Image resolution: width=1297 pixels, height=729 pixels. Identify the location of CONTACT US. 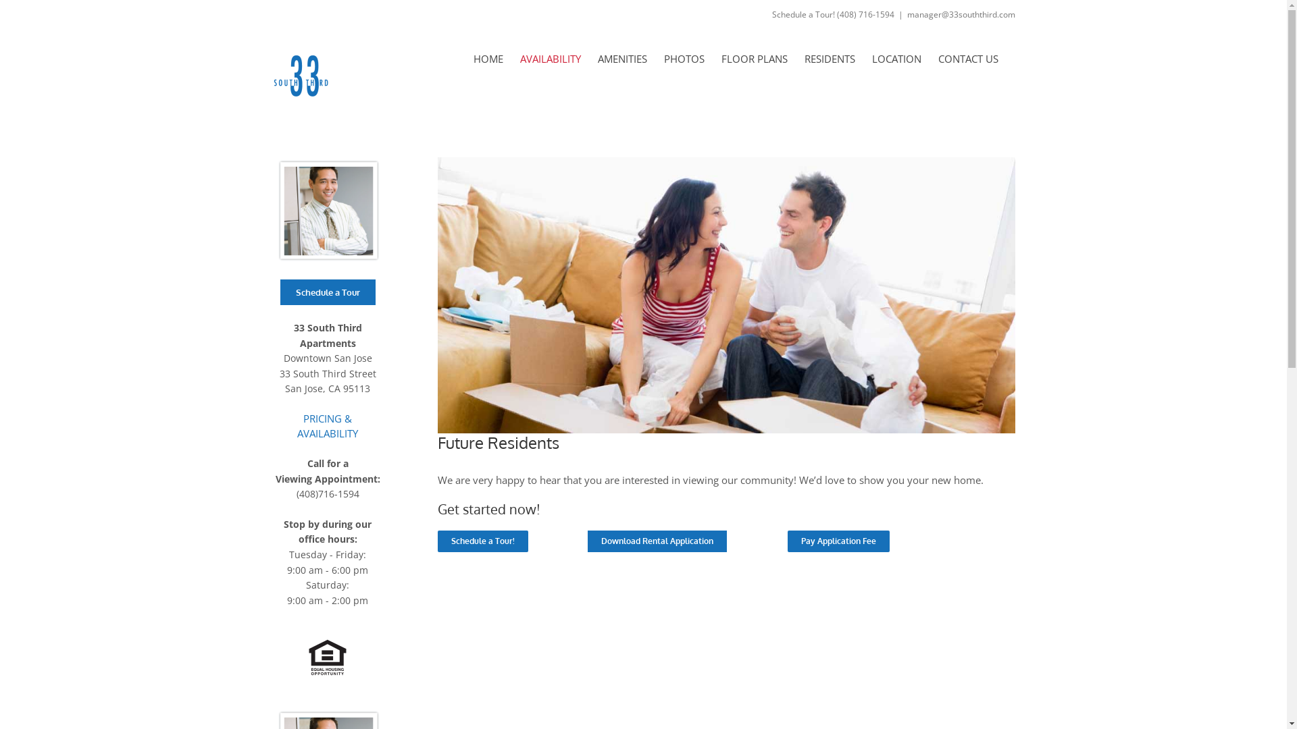
(967, 59).